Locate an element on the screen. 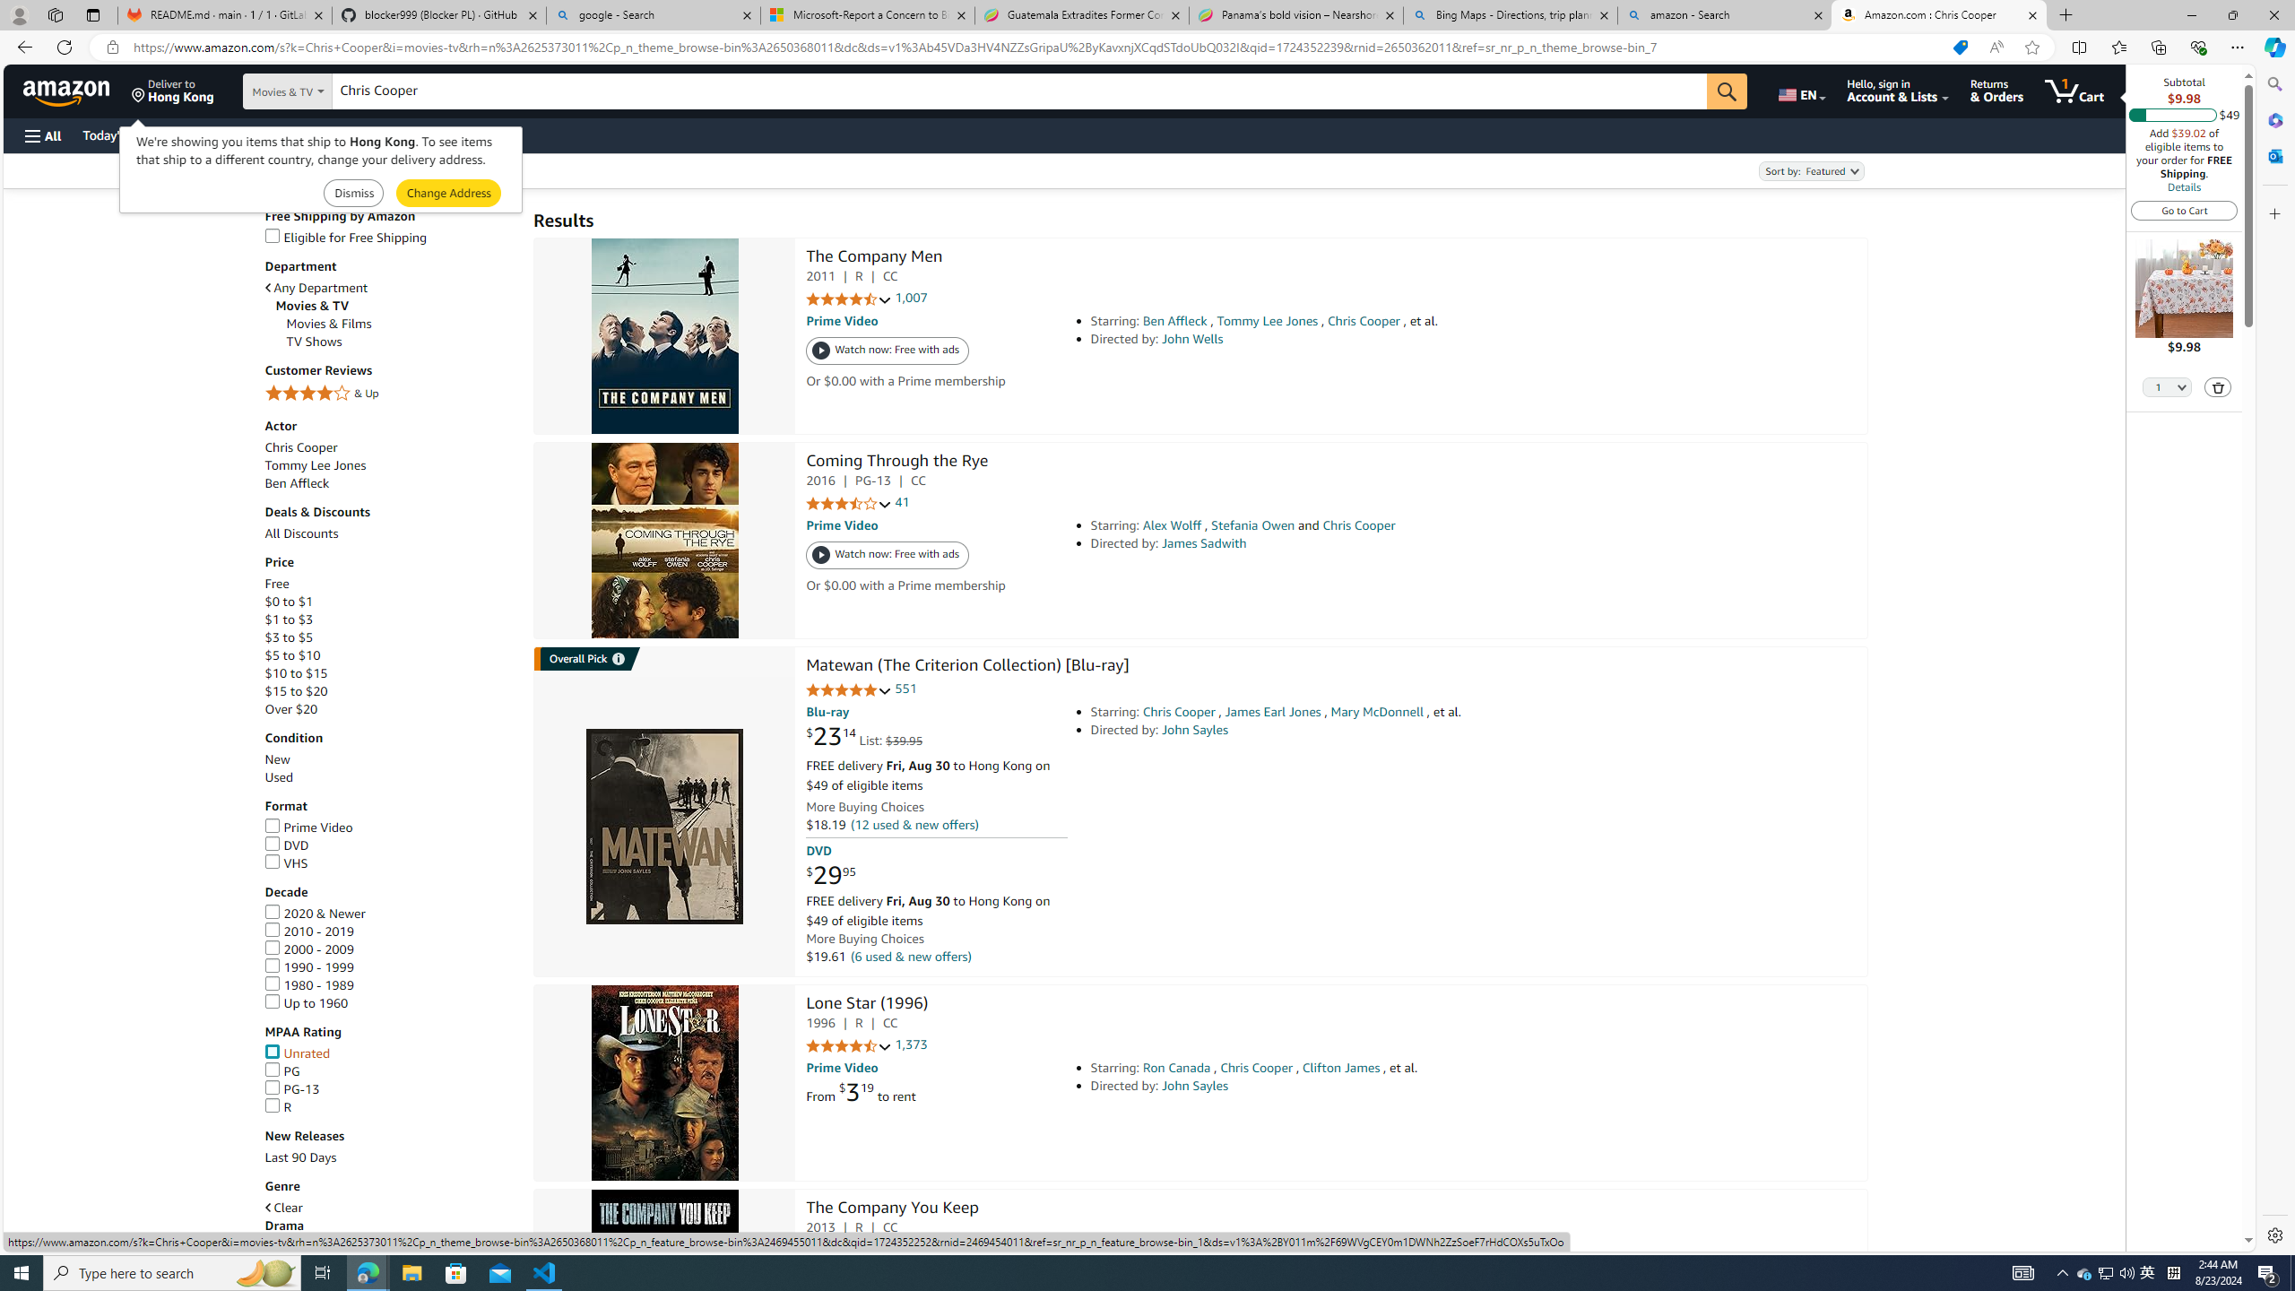 This screenshot has height=1291, width=2295. Tommy Lee Jones is located at coordinates (390, 466).